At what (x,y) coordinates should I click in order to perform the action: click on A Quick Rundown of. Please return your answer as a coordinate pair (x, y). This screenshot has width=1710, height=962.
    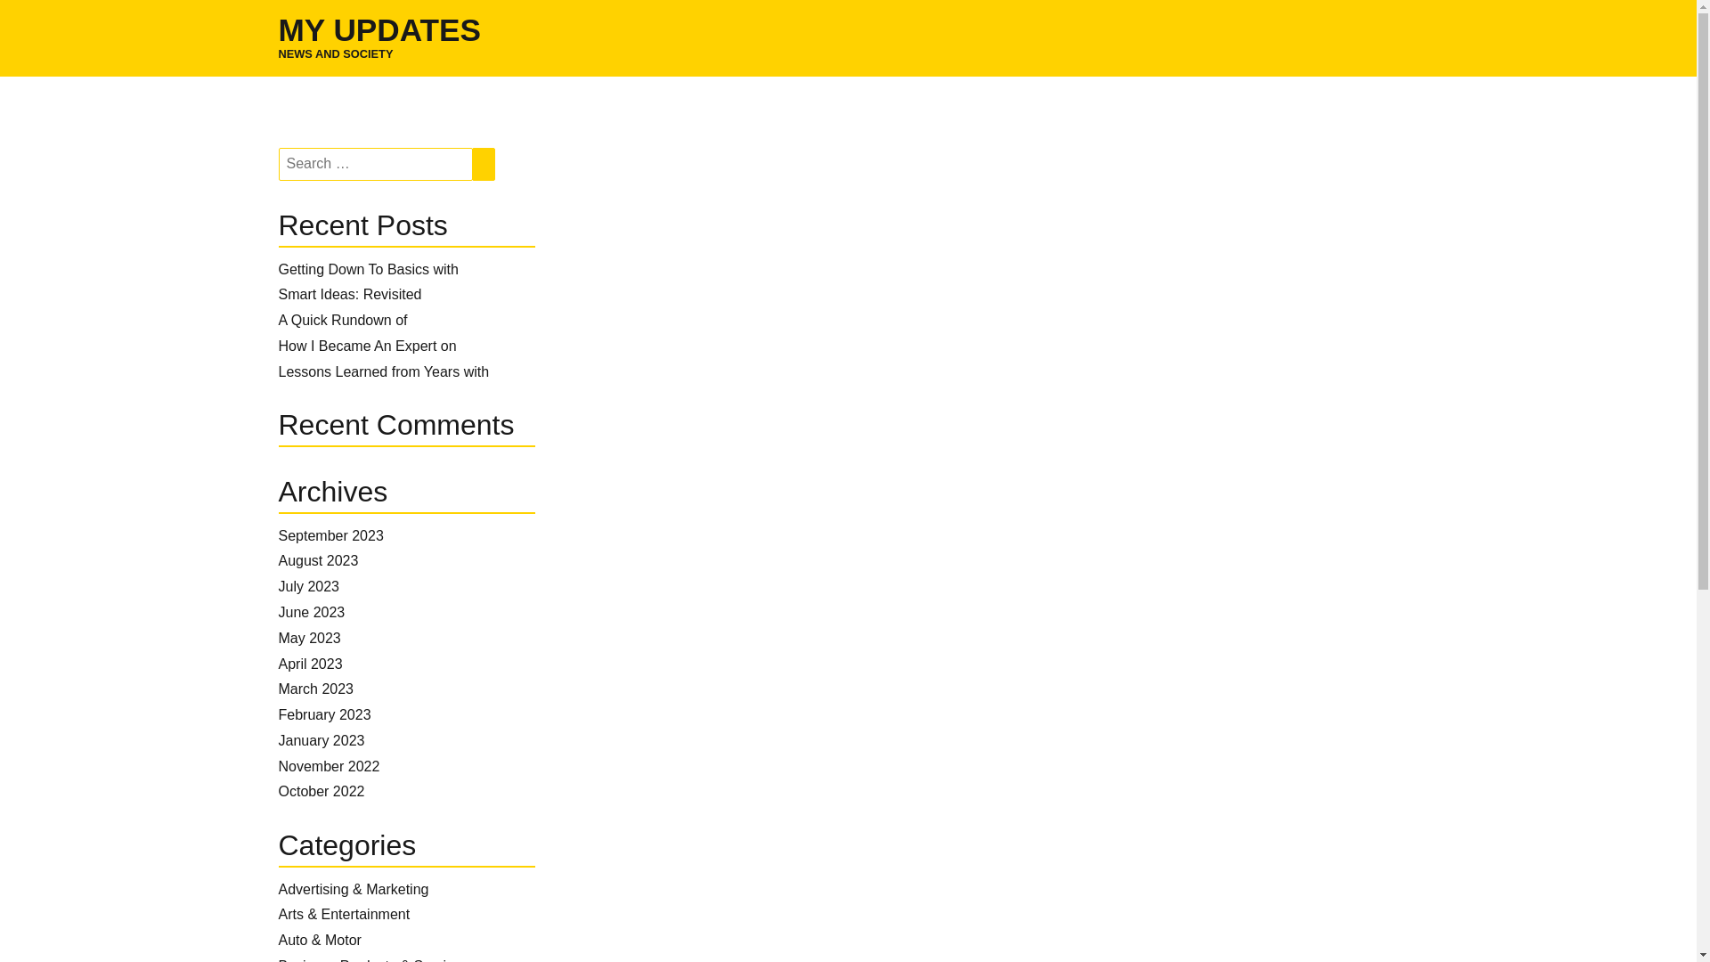
    Looking at the image, I should click on (342, 321).